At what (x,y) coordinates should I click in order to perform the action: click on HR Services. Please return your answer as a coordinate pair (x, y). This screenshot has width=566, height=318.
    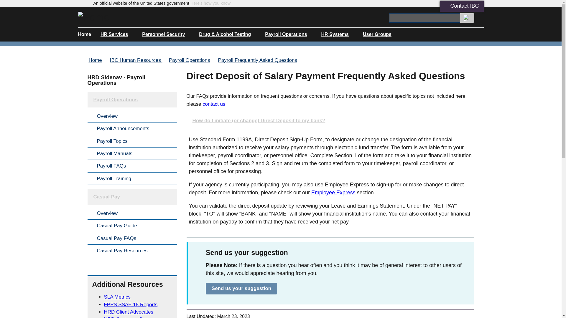
    Looking at the image, I should click on (116, 34).